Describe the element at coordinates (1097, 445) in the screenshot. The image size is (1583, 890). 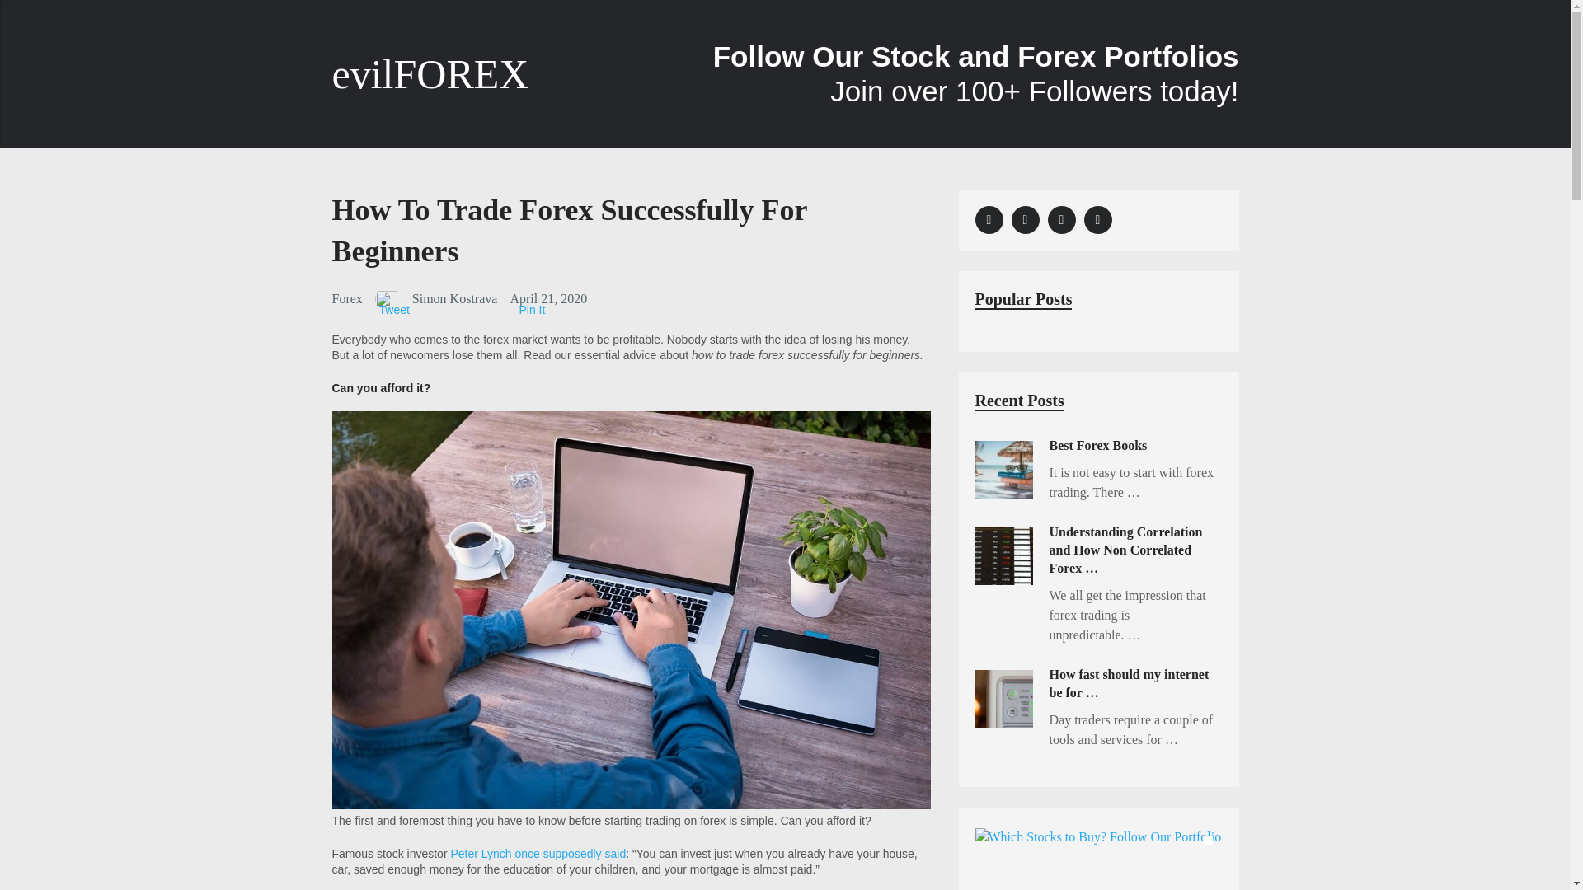
I see `Best Forex Books` at that location.